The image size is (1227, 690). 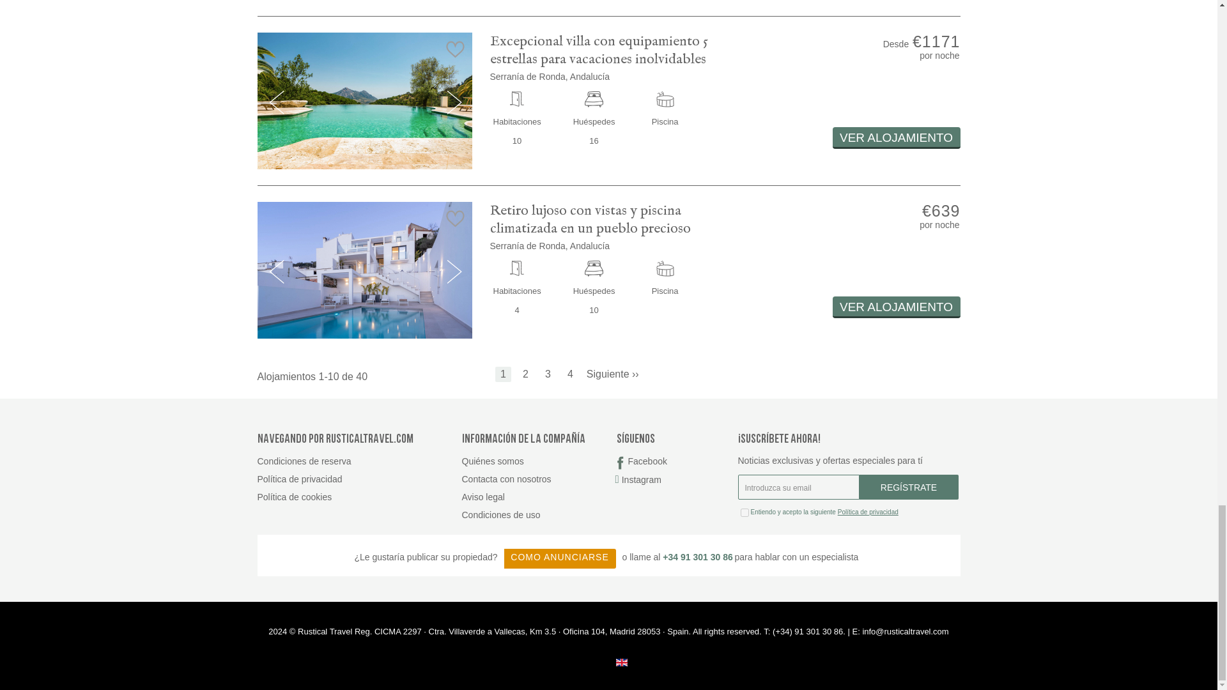 I want to click on Next, so click(x=612, y=376).